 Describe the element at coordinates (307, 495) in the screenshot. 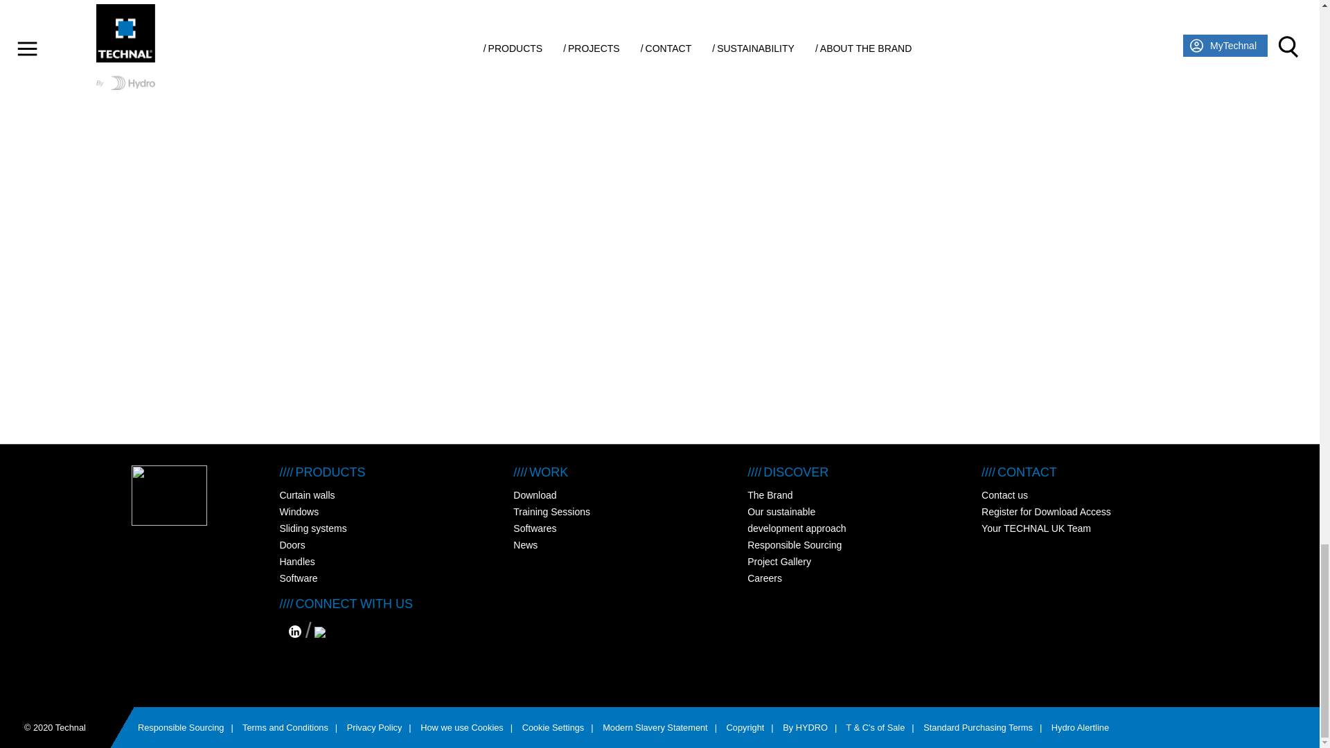

I see `Curtain walls` at that location.